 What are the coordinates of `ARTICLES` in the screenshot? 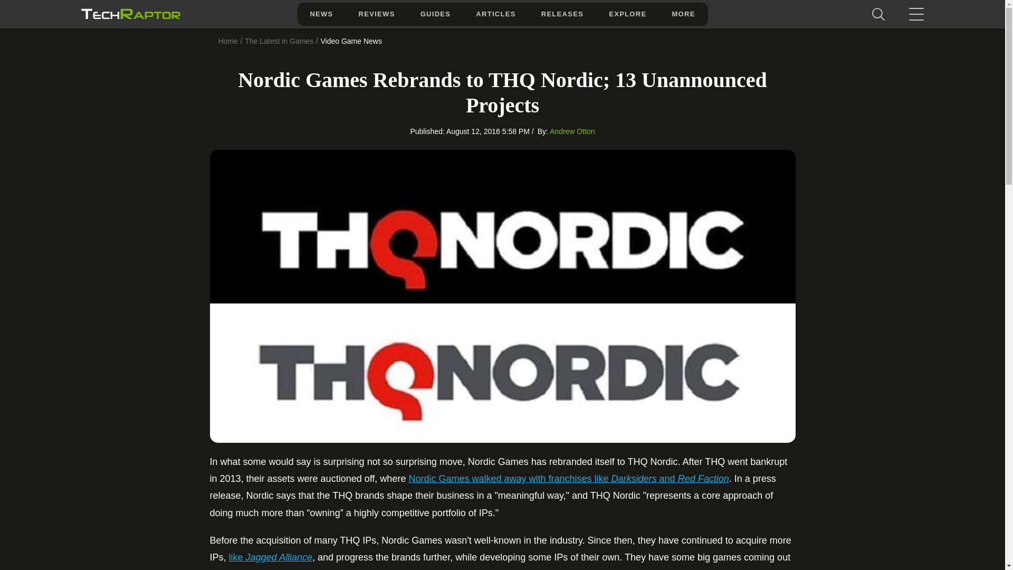 It's located at (495, 14).